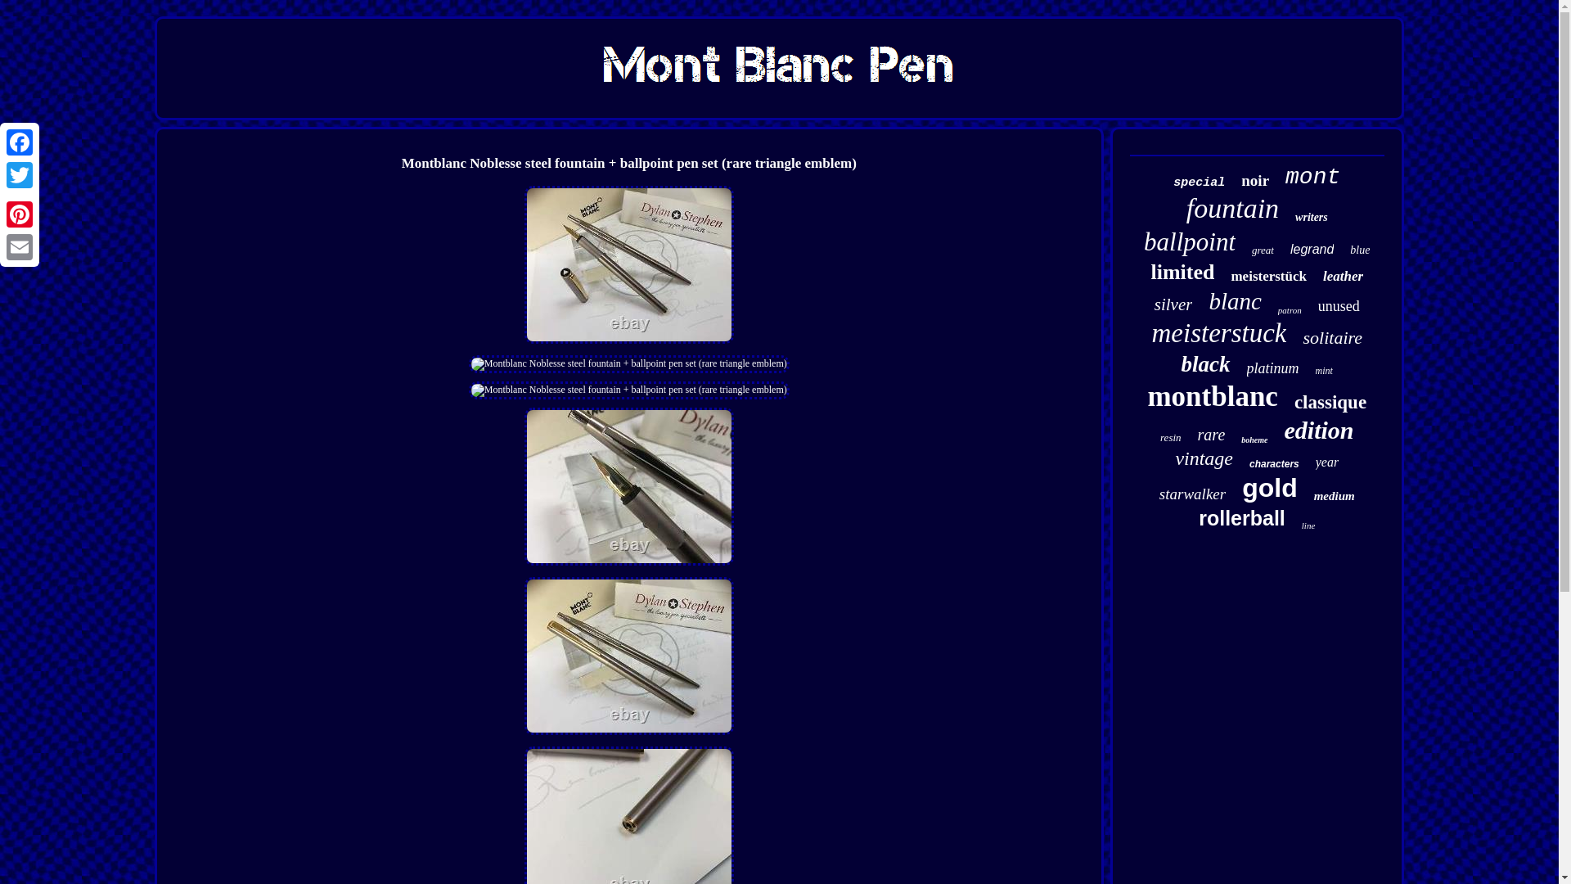  Describe the element at coordinates (1360, 250) in the screenshot. I see `blue` at that location.